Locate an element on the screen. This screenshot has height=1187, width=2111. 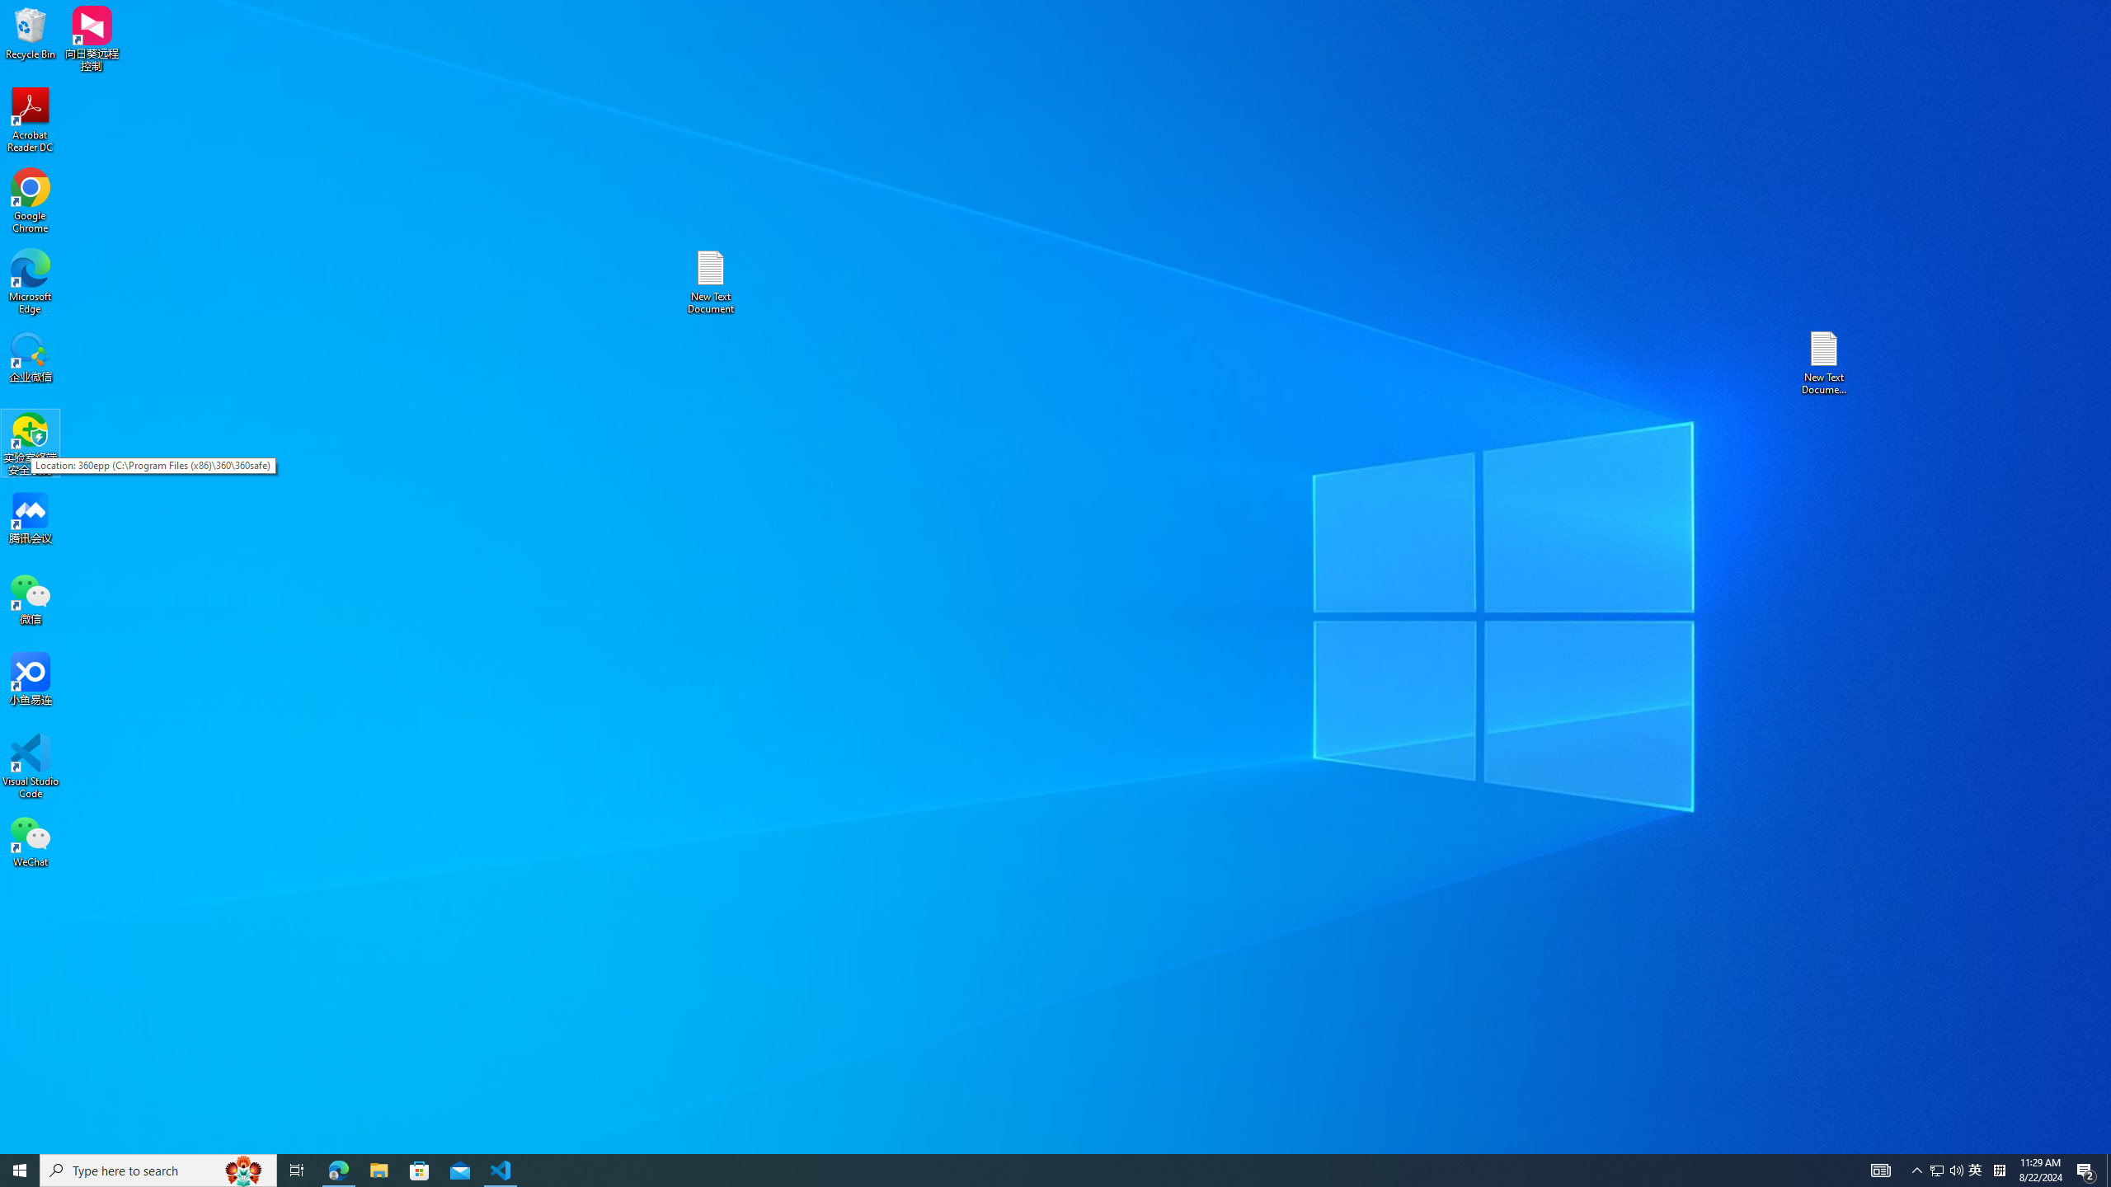
Microsoft Store is located at coordinates (420, 1171).